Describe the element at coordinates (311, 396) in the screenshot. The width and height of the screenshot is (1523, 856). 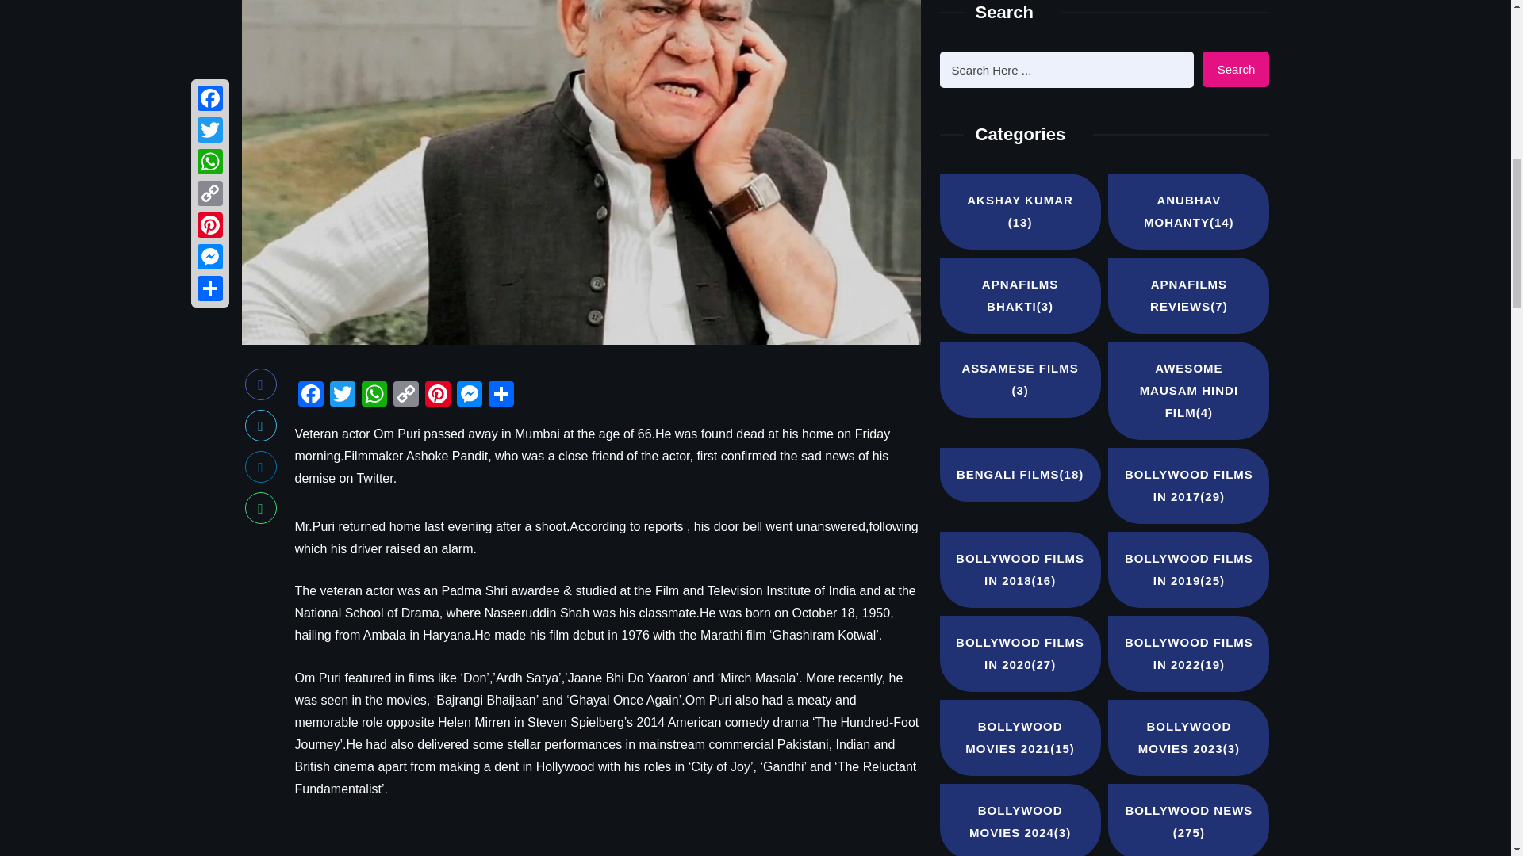
I see `Facebook` at that location.